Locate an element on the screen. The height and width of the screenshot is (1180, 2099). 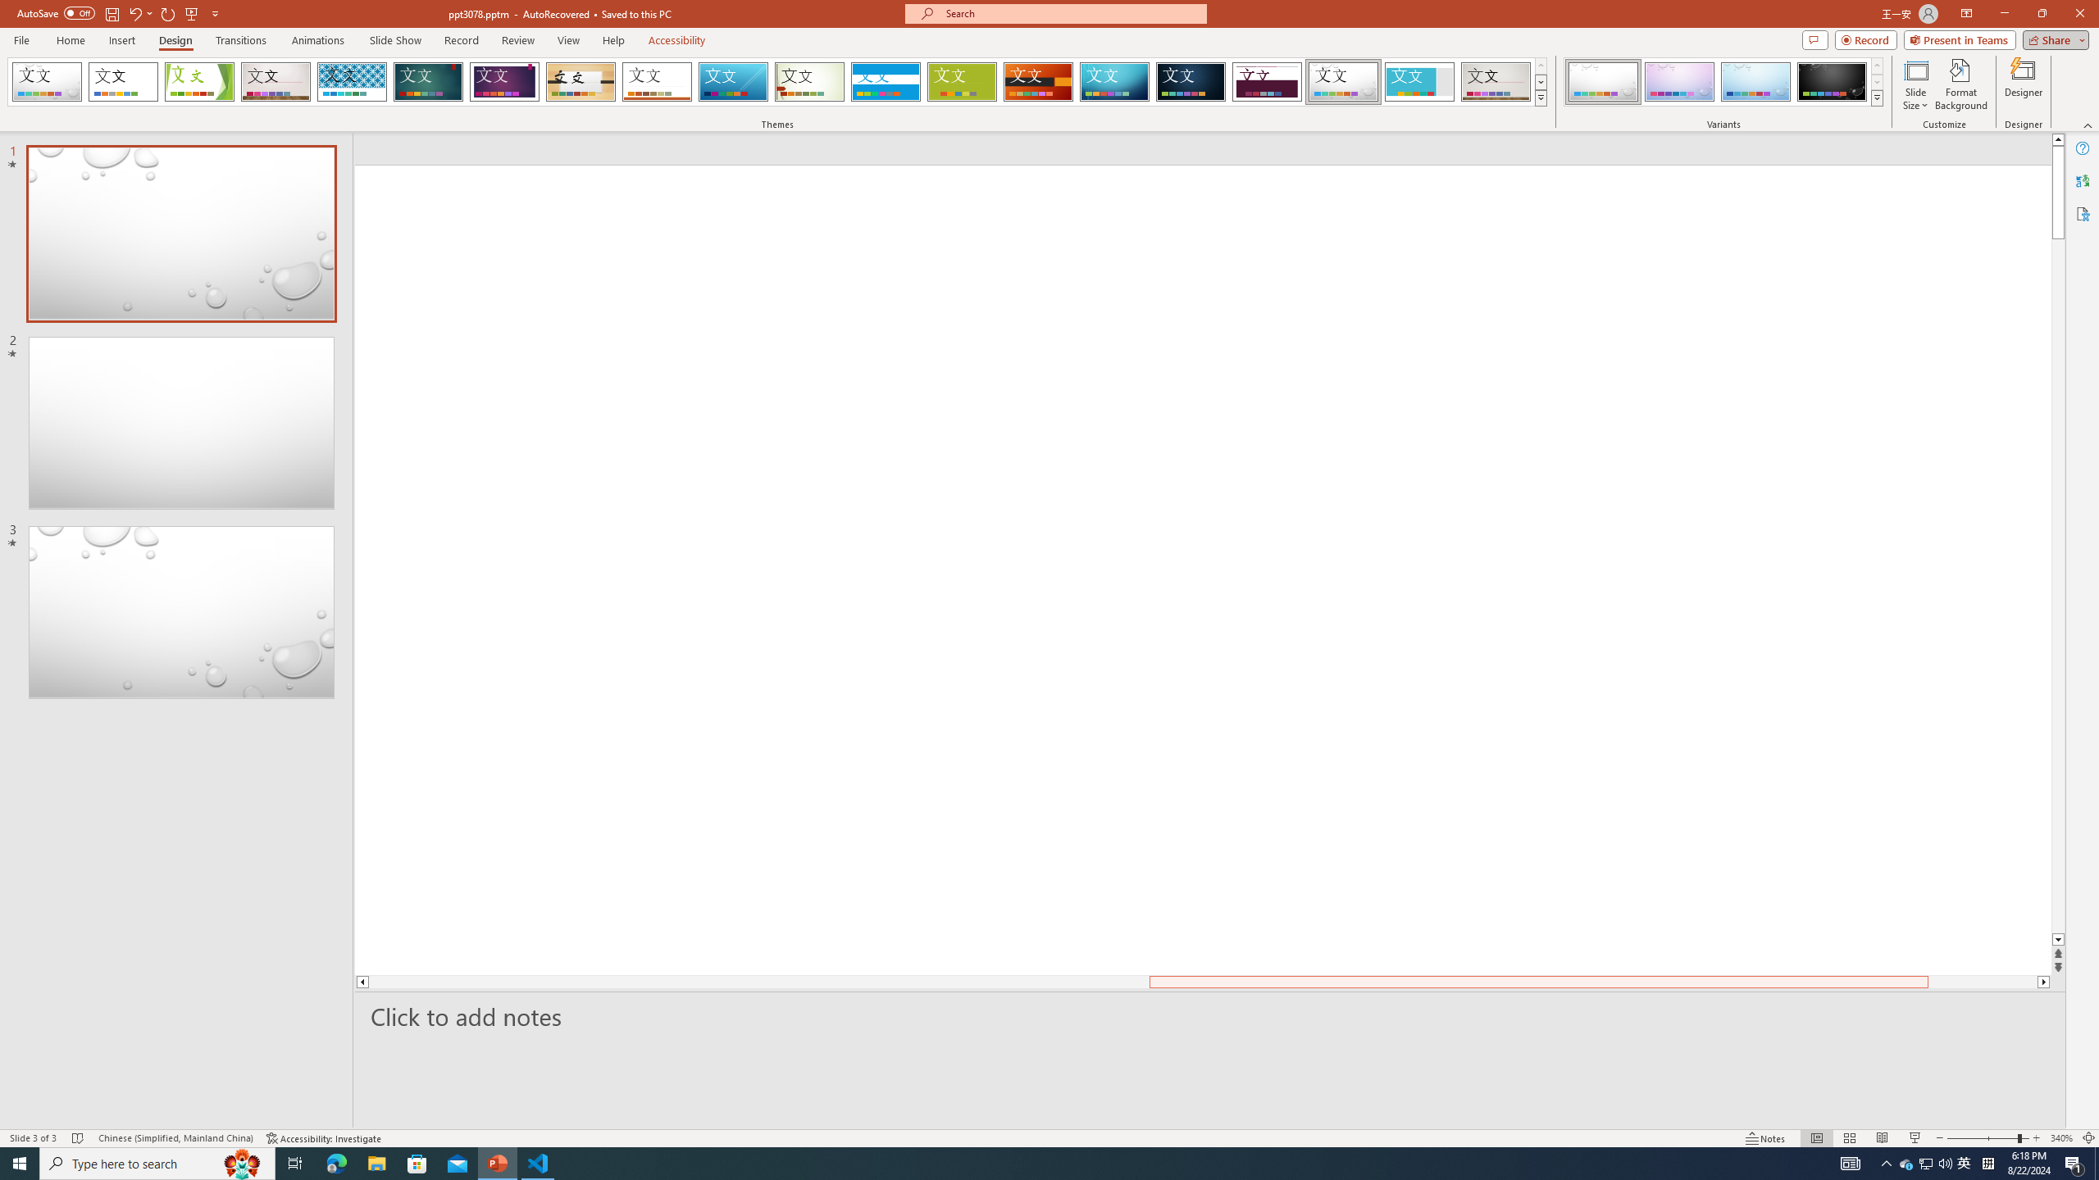
Droplet Variant 3 is located at coordinates (1755, 82).